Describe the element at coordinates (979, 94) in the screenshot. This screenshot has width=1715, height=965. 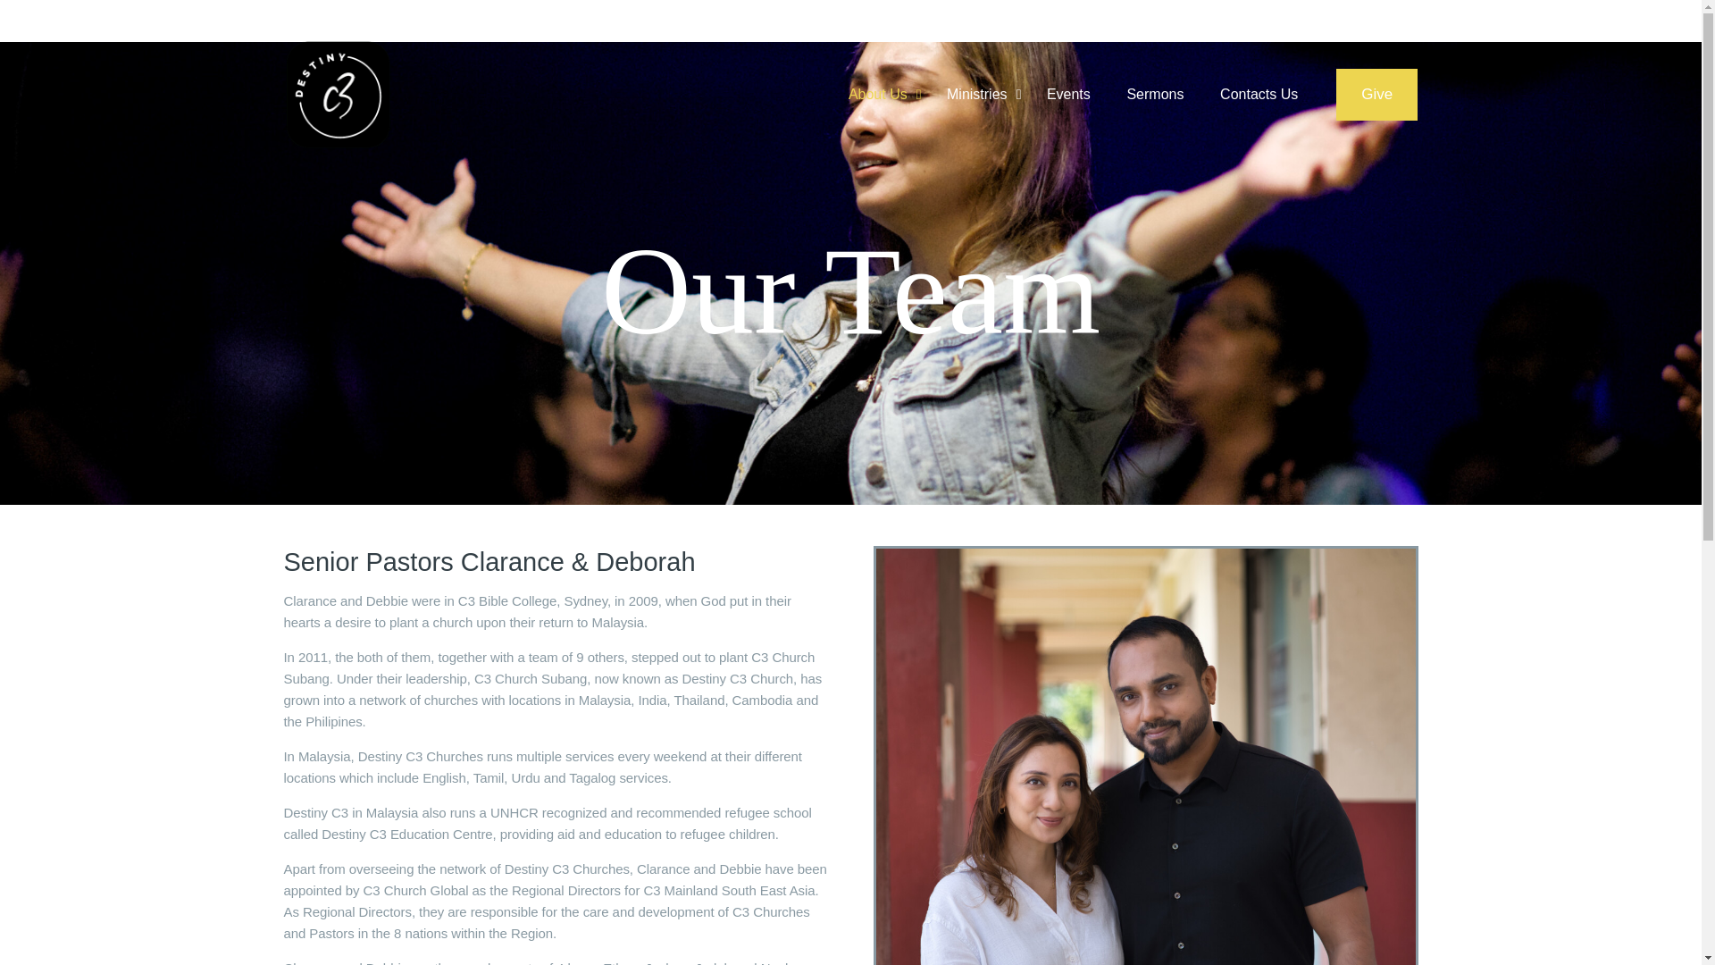
I see `Ministries` at that location.